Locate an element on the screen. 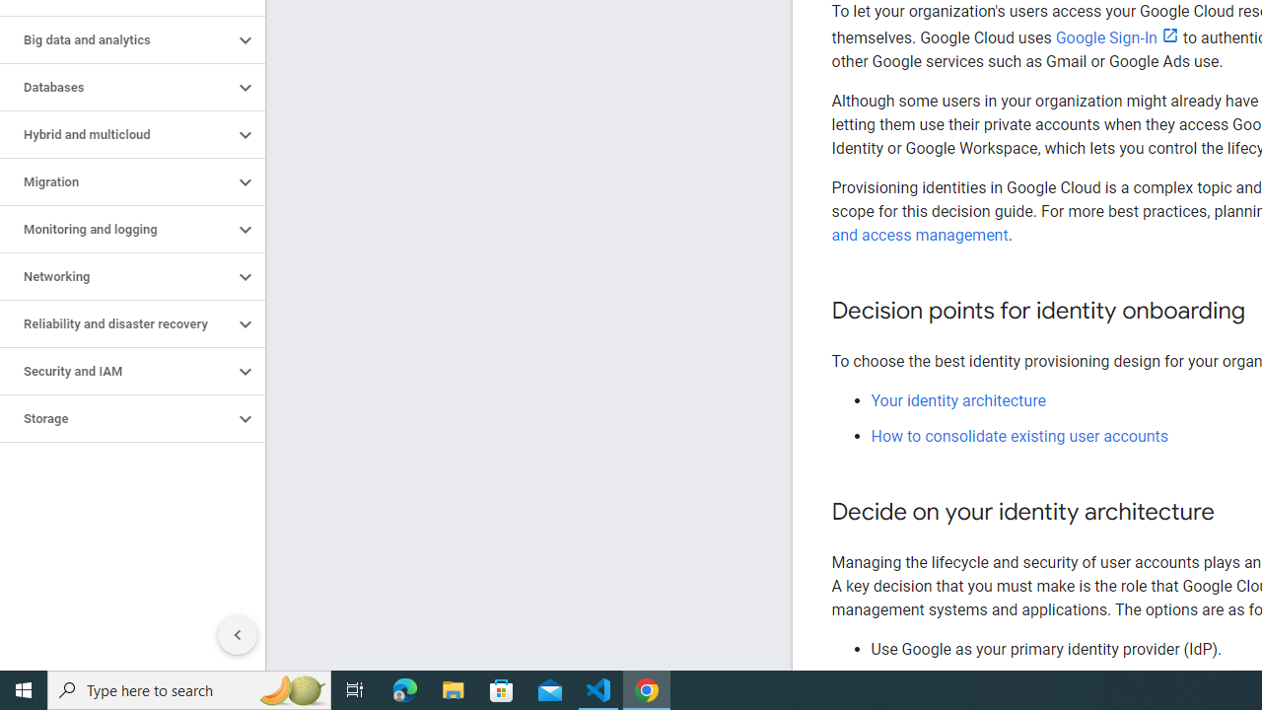 The image size is (1262, 710). Hybrid and multicloud is located at coordinates (116, 135).